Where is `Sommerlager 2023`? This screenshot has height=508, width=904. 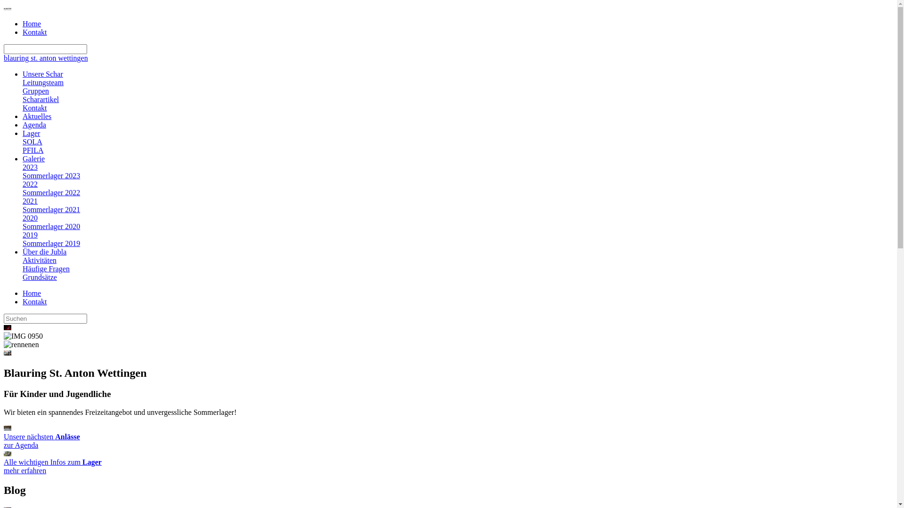 Sommerlager 2023 is located at coordinates (51, 176).